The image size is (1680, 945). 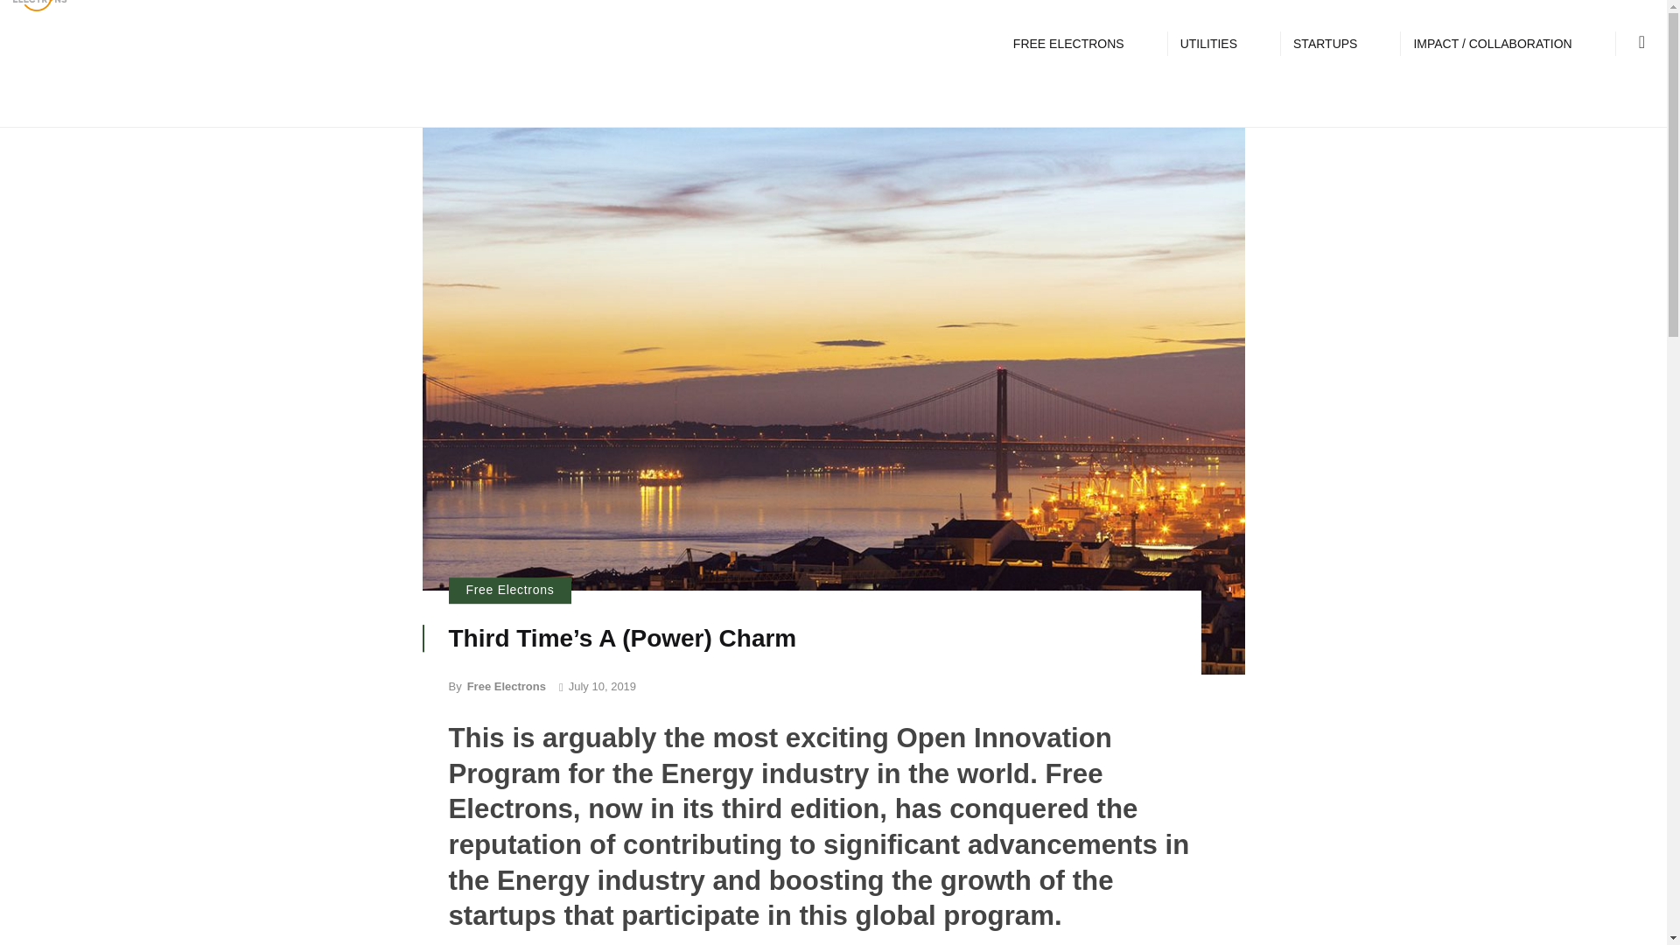 What do you see at coordinates (509, 591) in the screenshot?
I see `Free Electrons` at bounding box center [509, 591].